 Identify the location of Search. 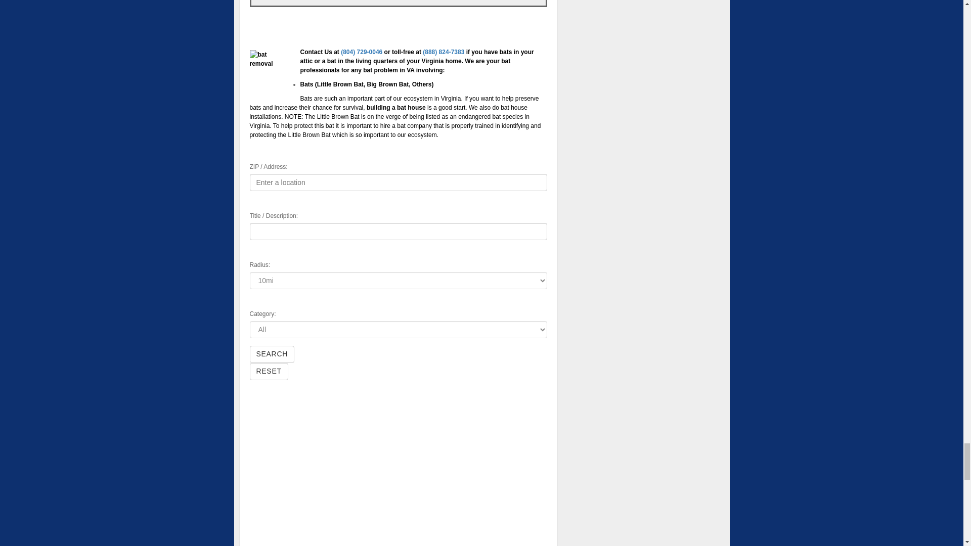
(272, 354).